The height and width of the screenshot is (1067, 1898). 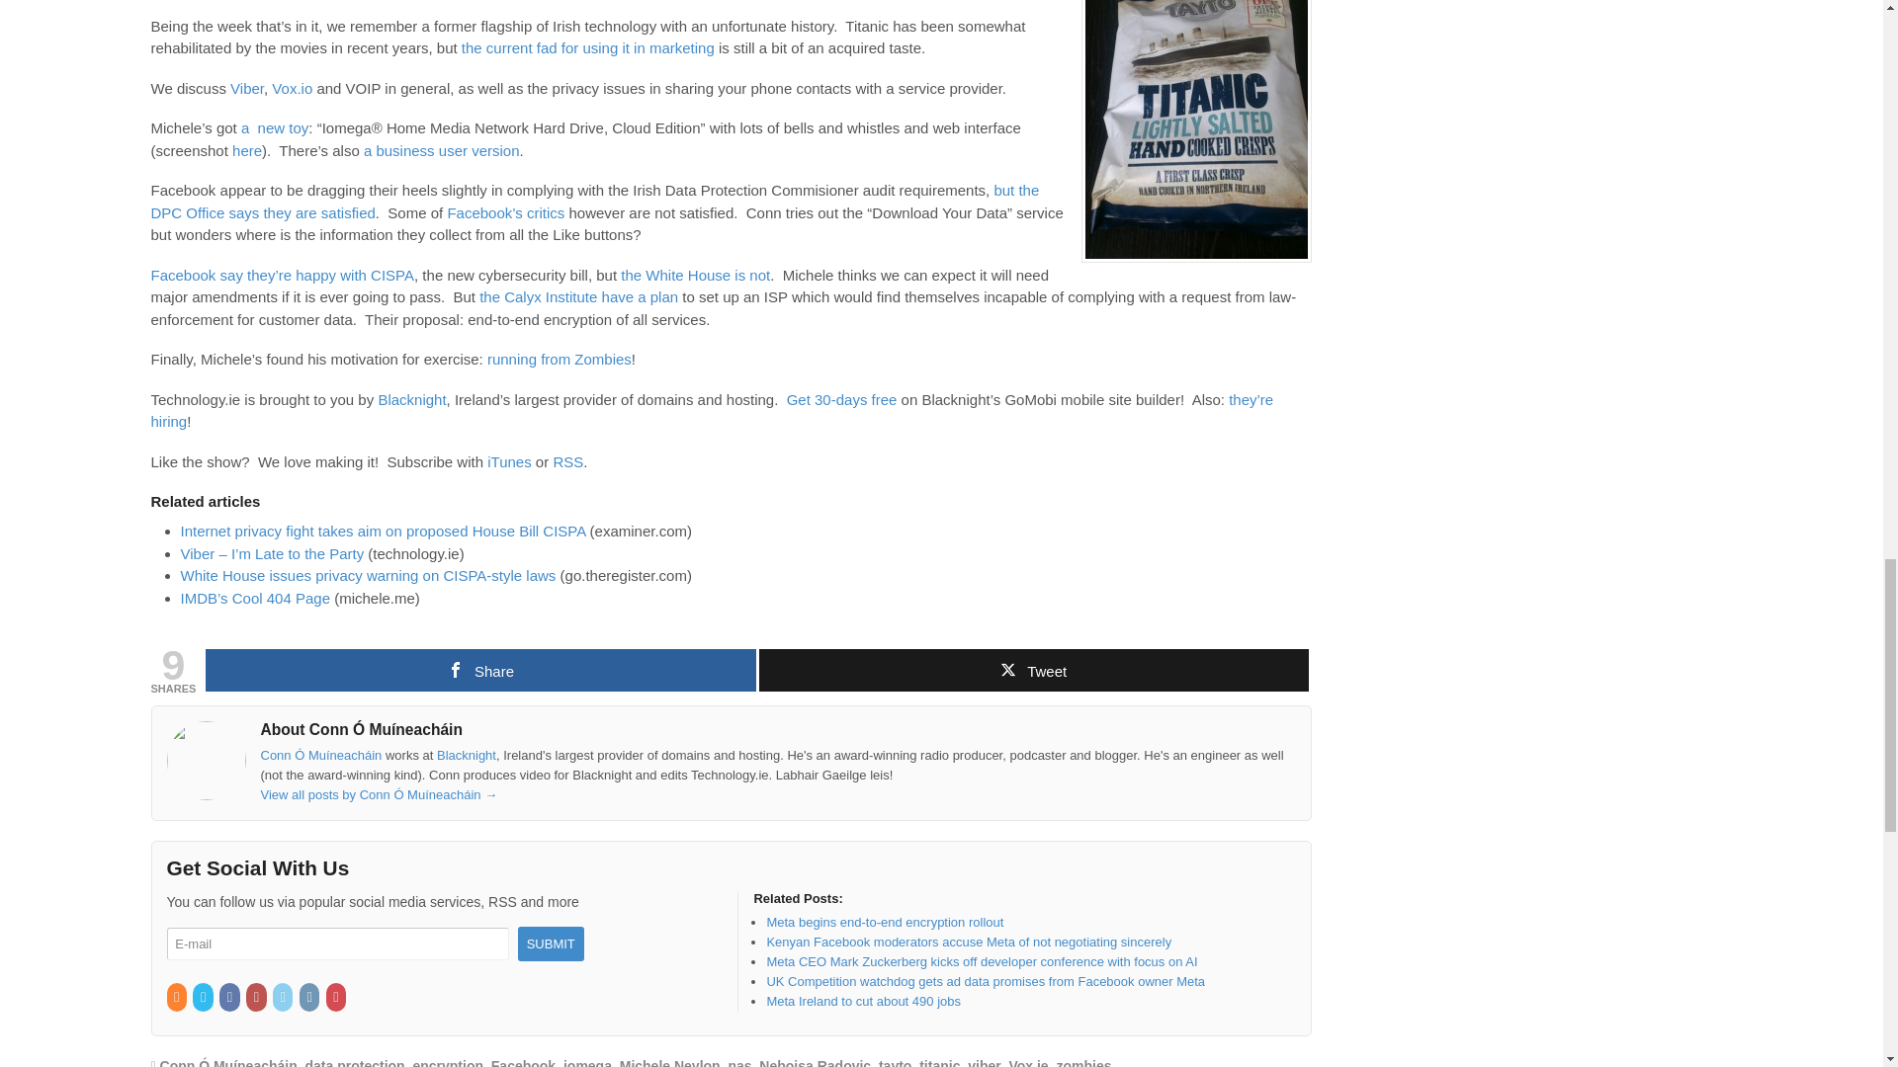 I want to click on RSS, so click(x=177, y=998).